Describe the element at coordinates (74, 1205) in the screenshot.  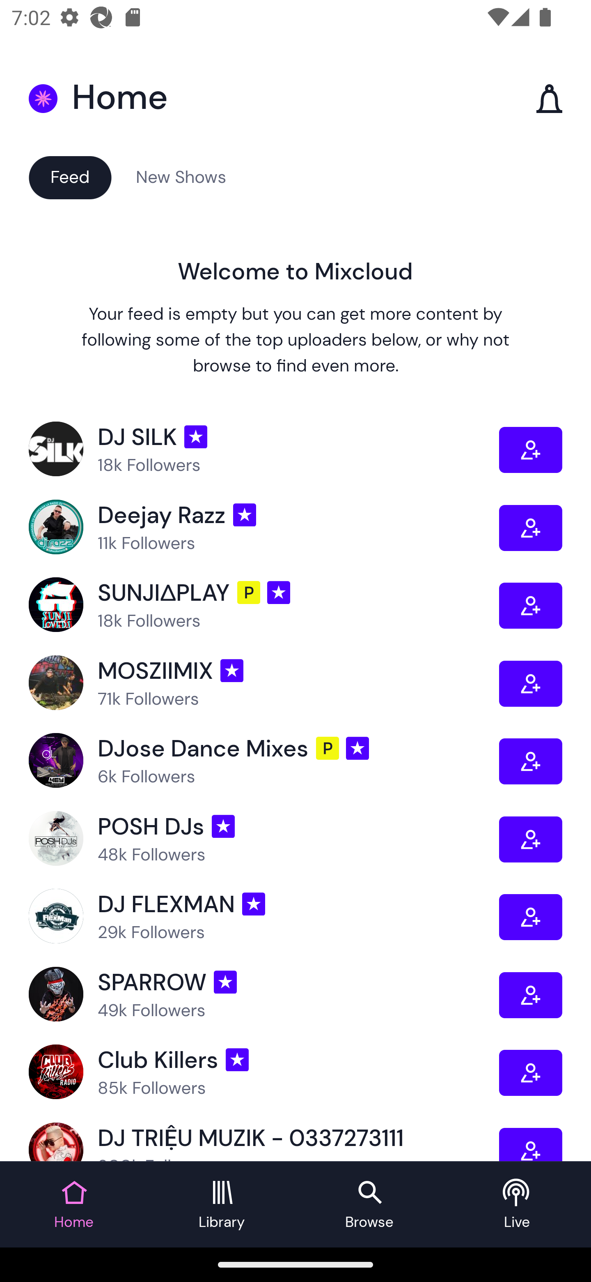
I see `Home tab Home` at that location.